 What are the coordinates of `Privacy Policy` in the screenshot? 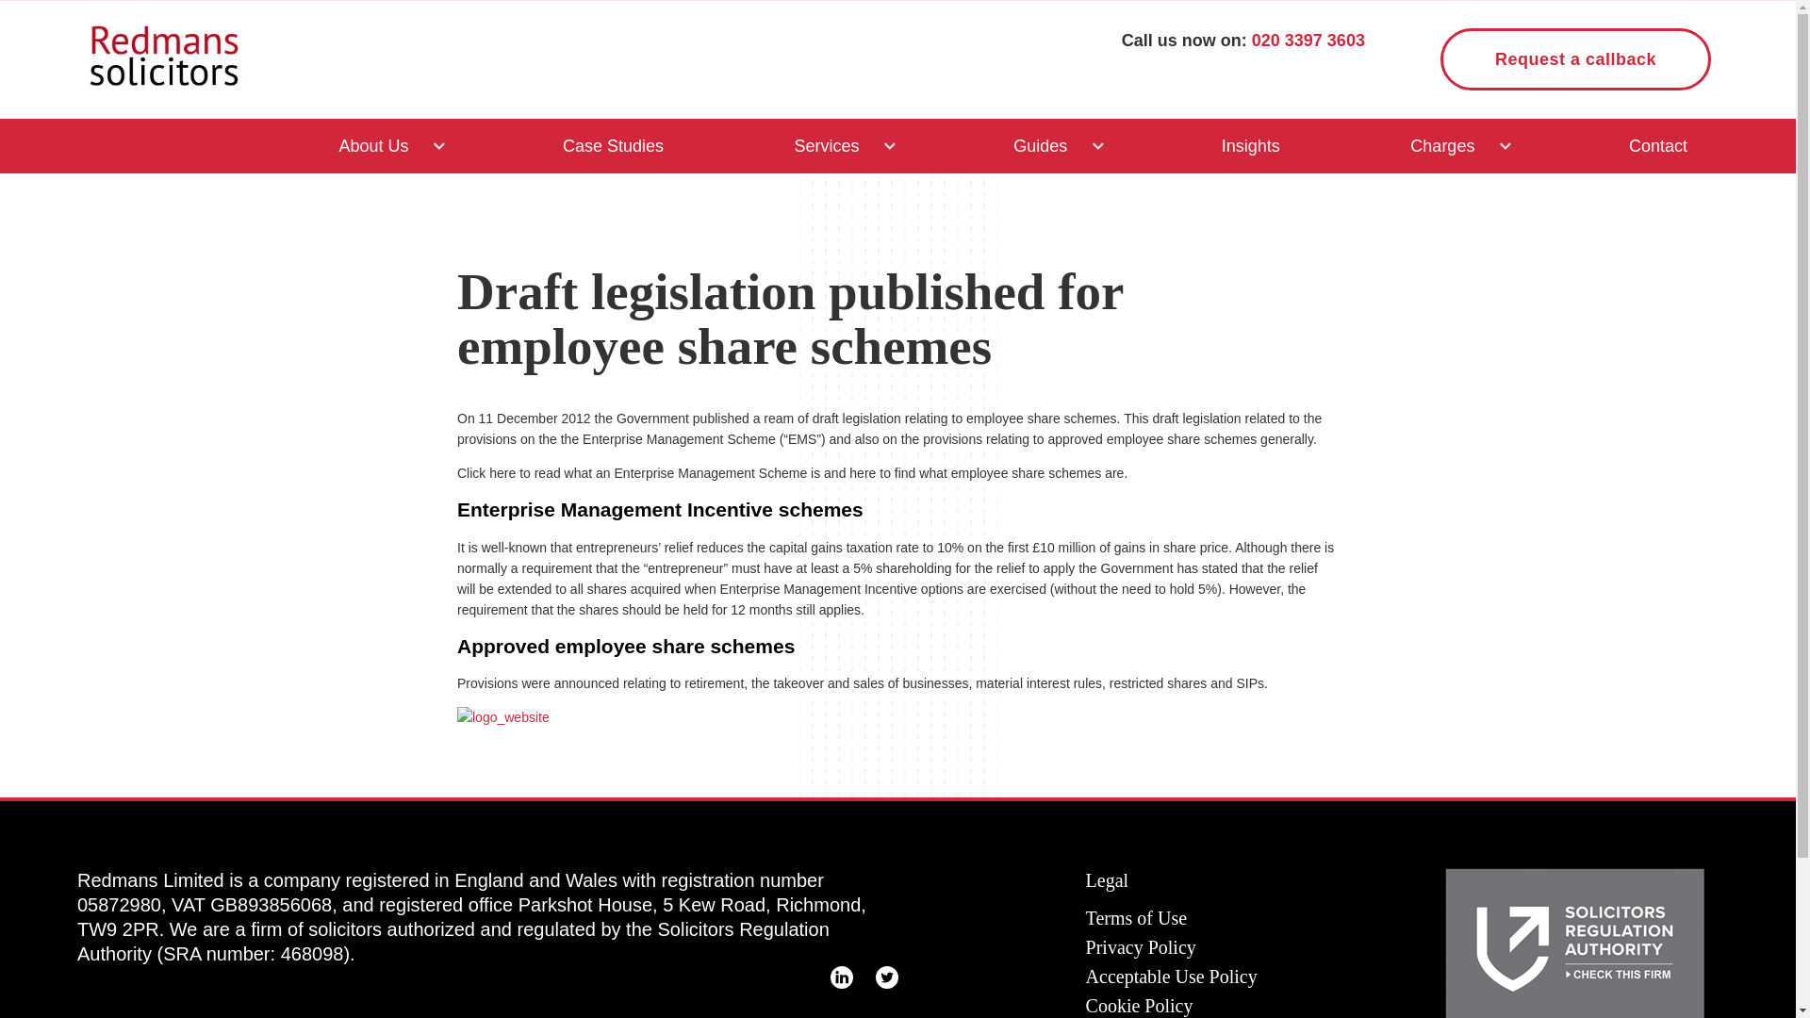 It's located at (1141, 947).